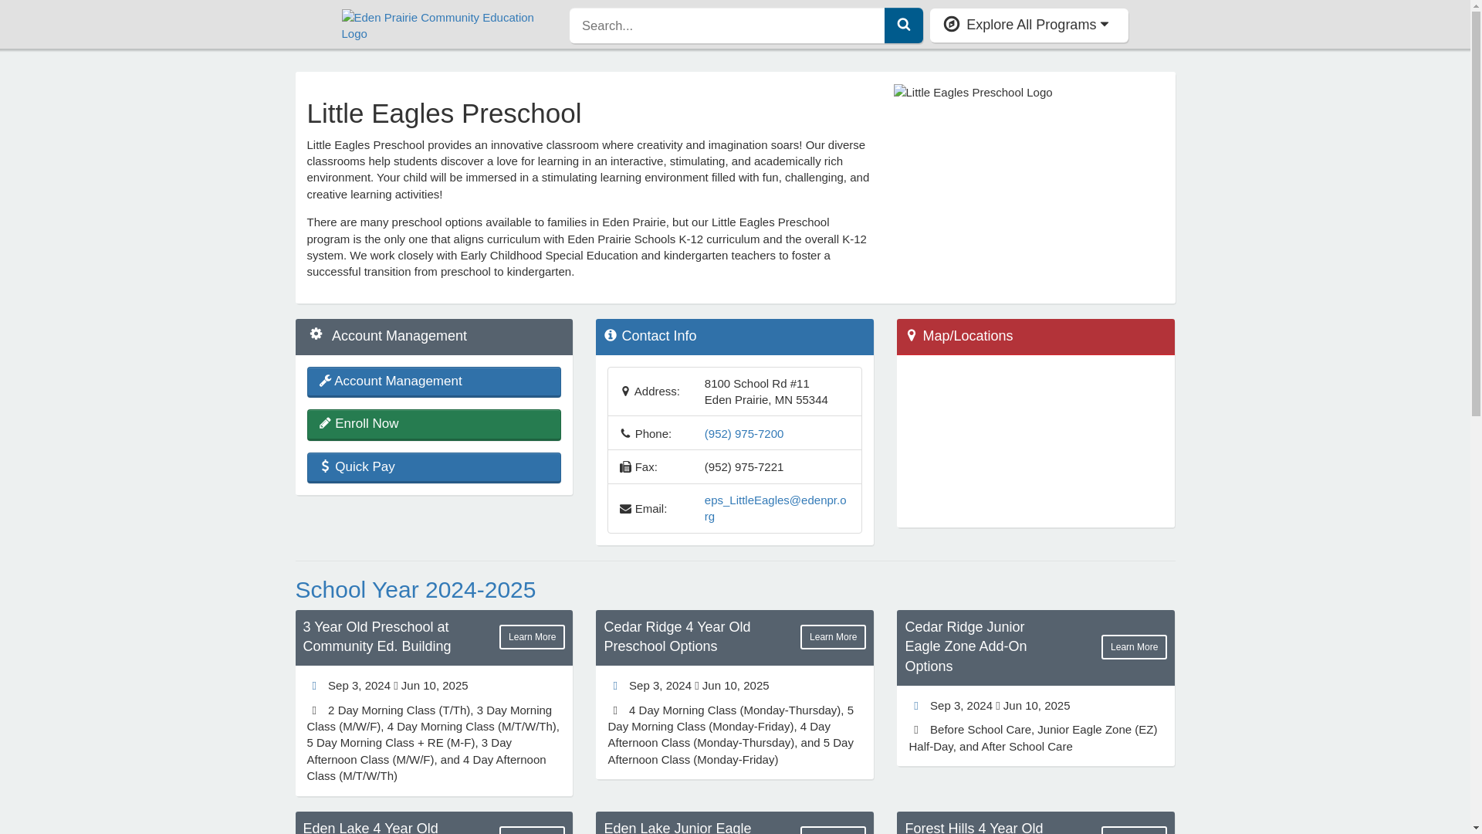 Image resolution: width=1482 pixels, height=834 pixels. I want to click on  Pencil Icon, so click(324, 422).